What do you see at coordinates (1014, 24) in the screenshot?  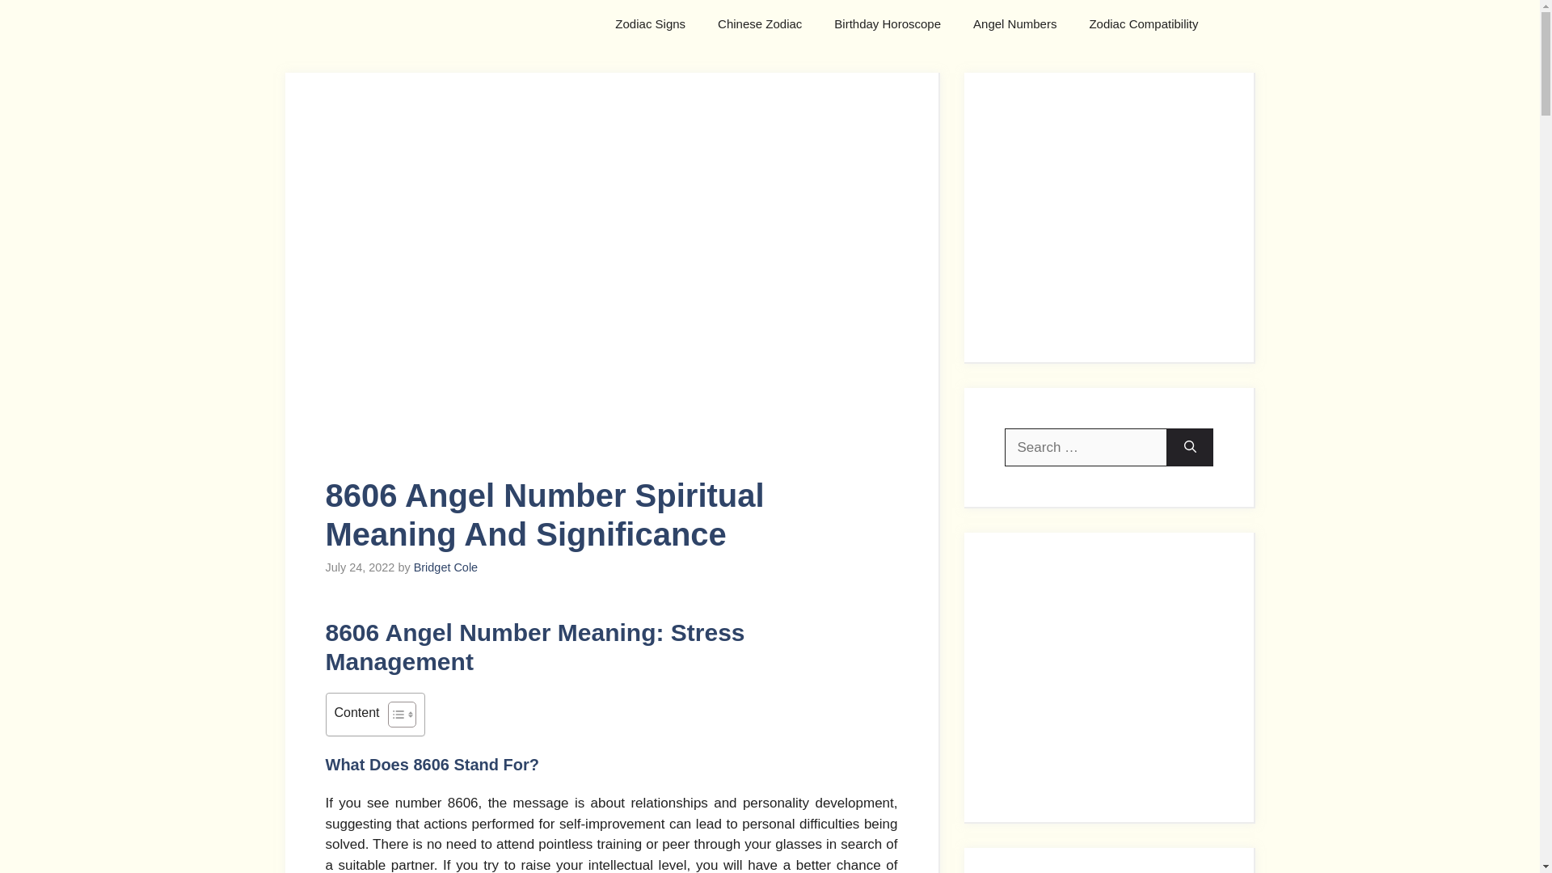 I see `Angel Numbers` at bounding box center [1014, 24].